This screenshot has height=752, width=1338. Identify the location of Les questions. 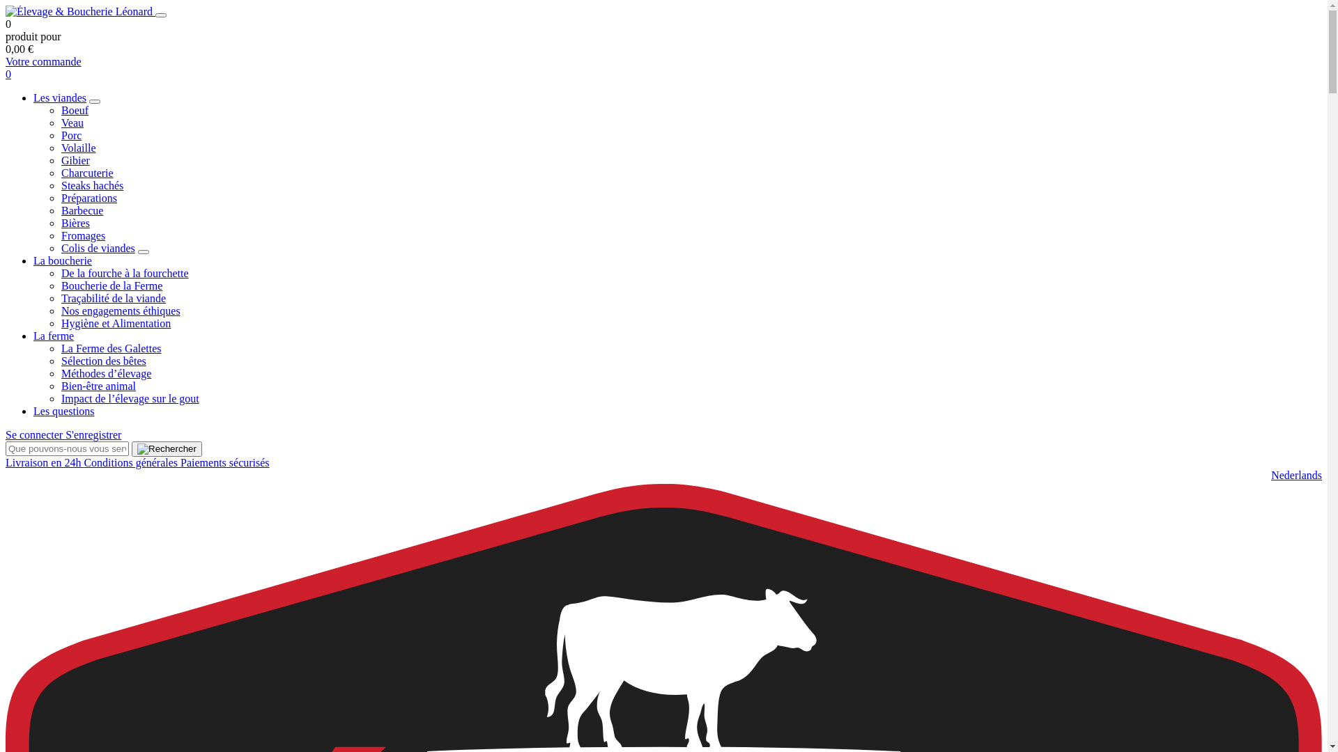
(64, 411).